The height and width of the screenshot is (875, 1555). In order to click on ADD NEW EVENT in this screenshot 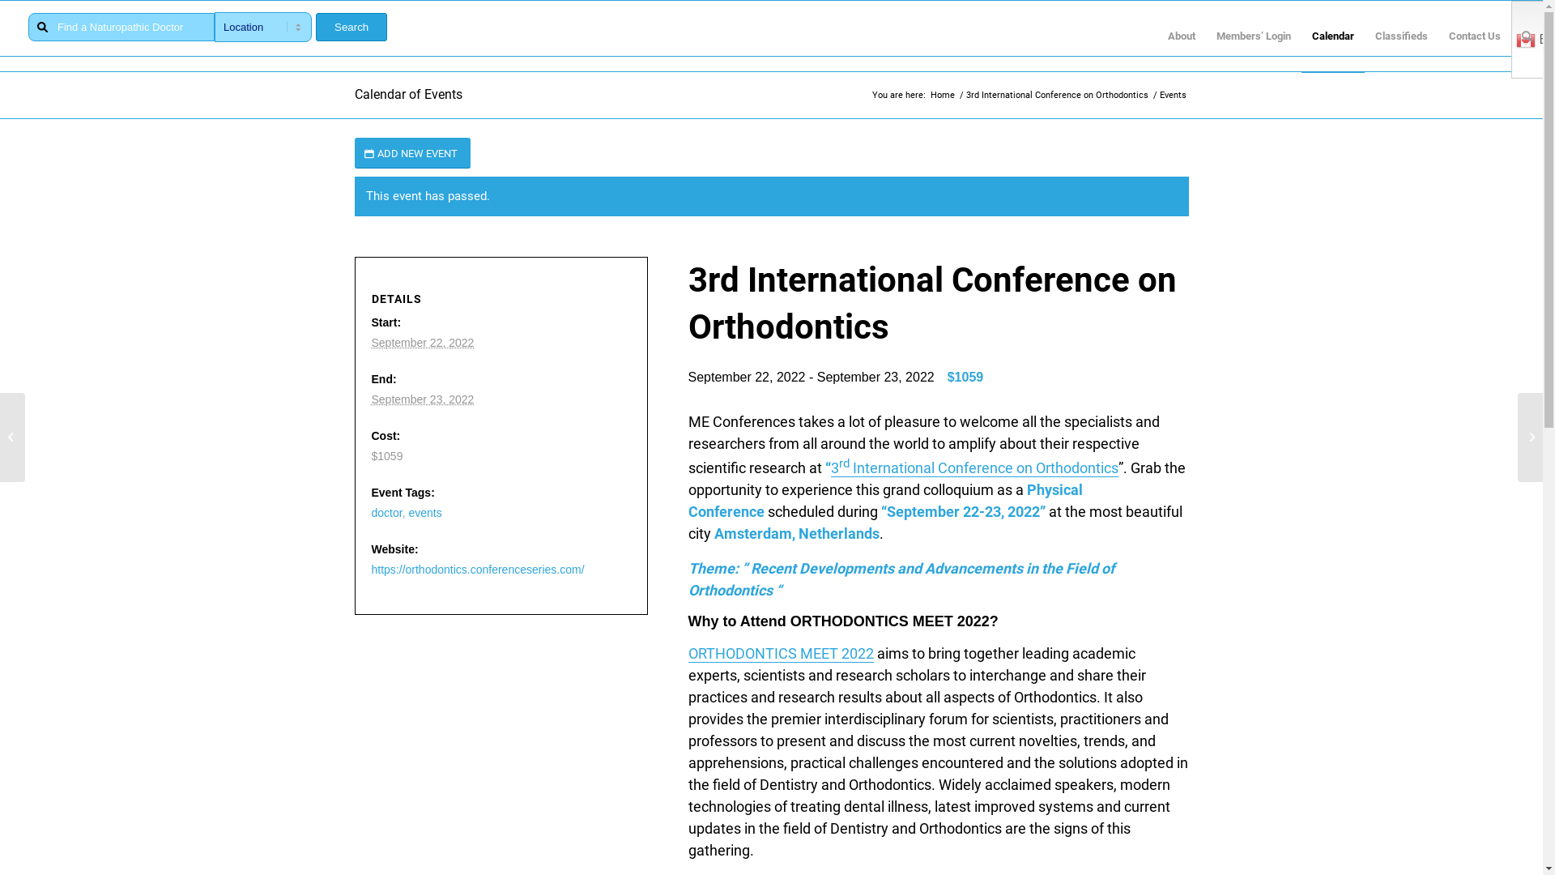, I will do `click(413, 154)`.